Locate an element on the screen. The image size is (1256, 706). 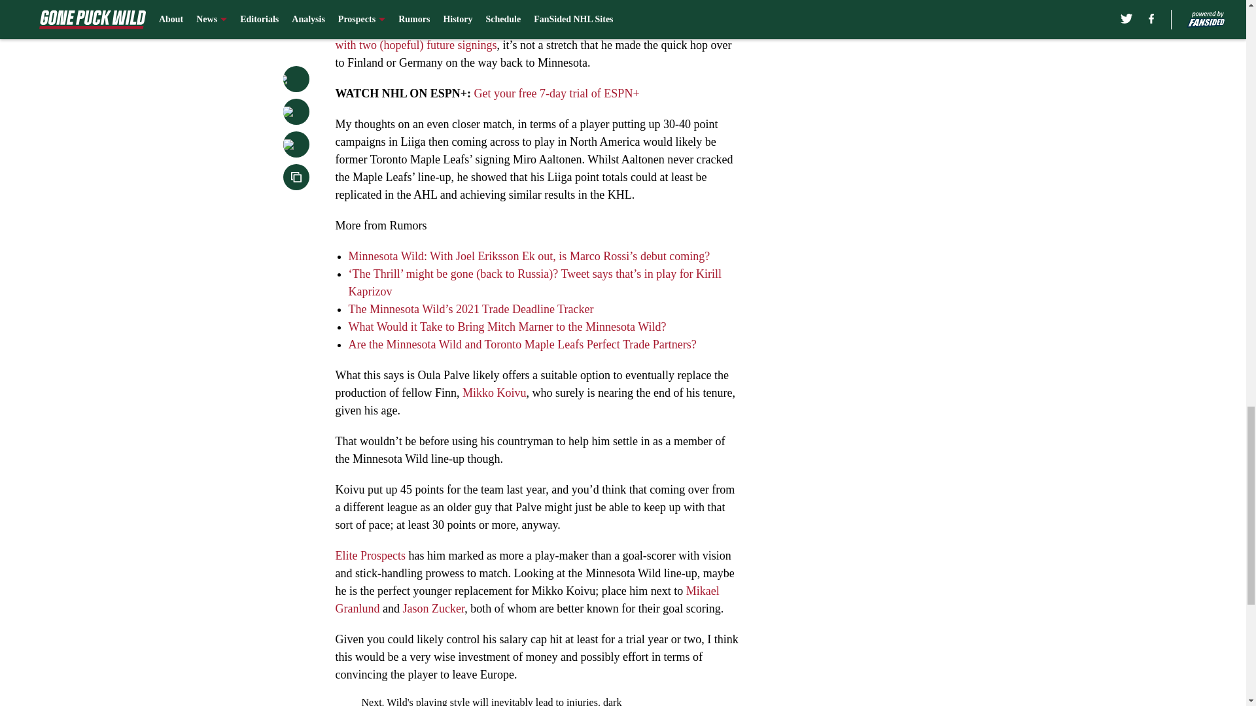
Jason Zucker is located at coordinates (433, 608).